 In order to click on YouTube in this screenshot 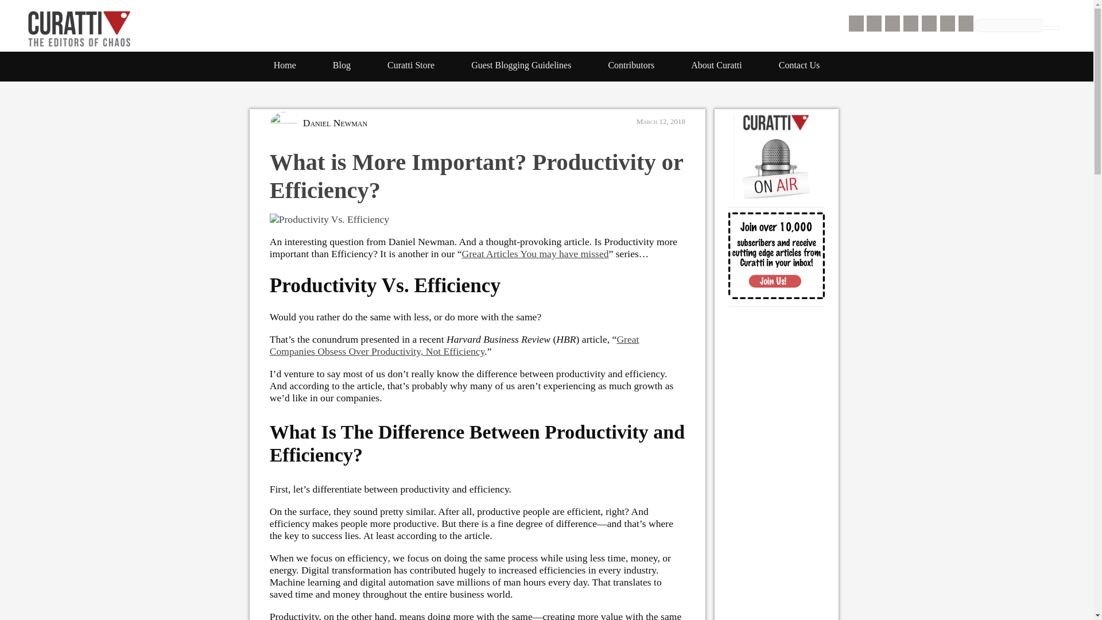, I will do `click(965, 24)`.